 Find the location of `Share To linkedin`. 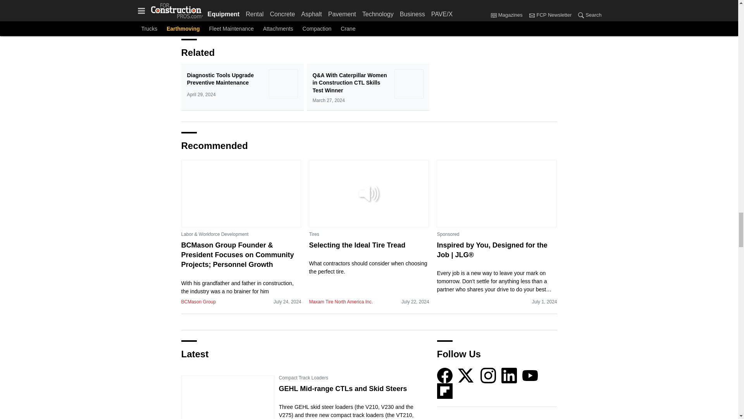

Share To linkedin is located at coordinates (226, 23).